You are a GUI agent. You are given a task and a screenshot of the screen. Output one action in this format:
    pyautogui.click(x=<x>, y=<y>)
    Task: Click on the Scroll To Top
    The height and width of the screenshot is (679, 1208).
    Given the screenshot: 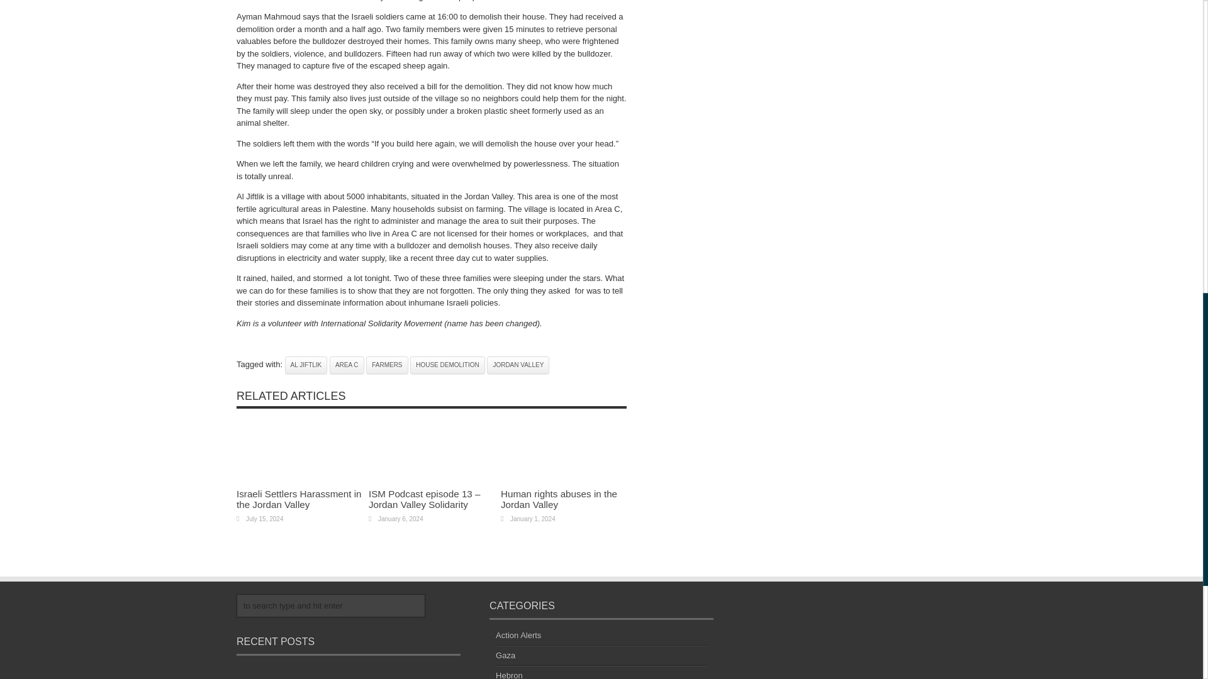 What is the action you would take?
    pyautogui.click(x=1184, y=50)
    